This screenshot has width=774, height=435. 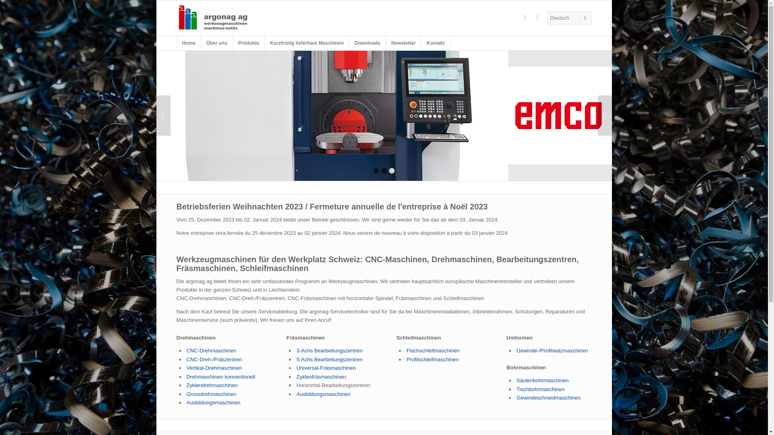 What do you see at coordinates (376, 171) in the screenshot?
I see `1` at bounding box center [376, 171].